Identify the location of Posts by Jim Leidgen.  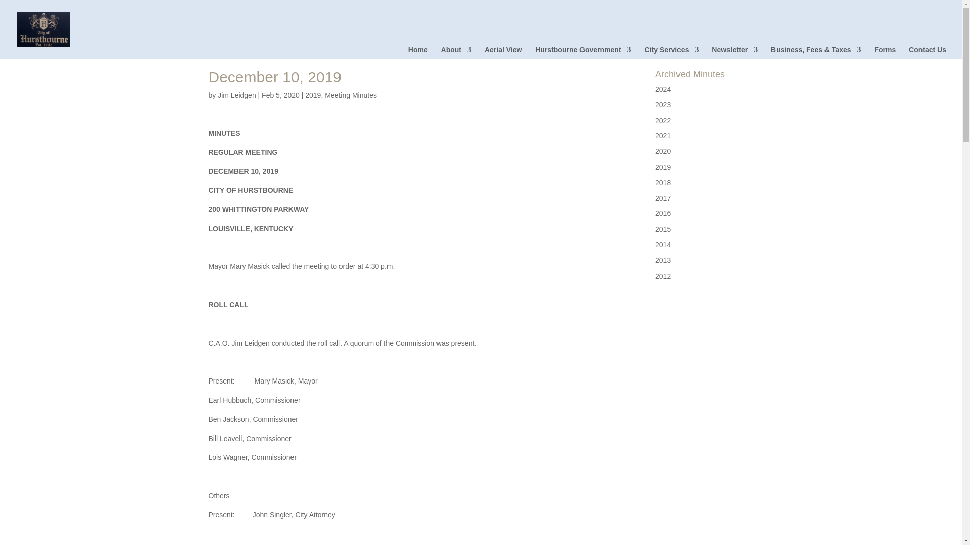
(236, 95).